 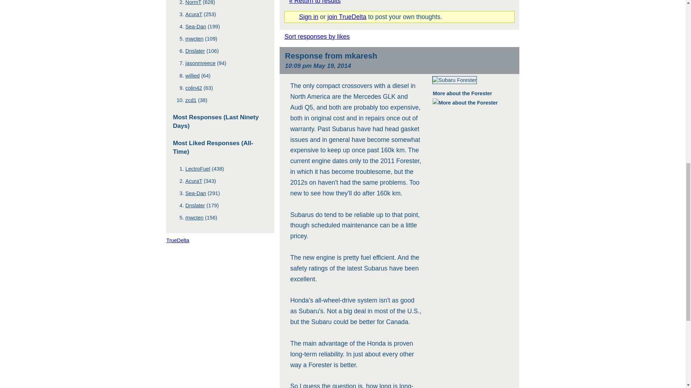 I want to click on join TrueDelta, so click(x=347, y=17).